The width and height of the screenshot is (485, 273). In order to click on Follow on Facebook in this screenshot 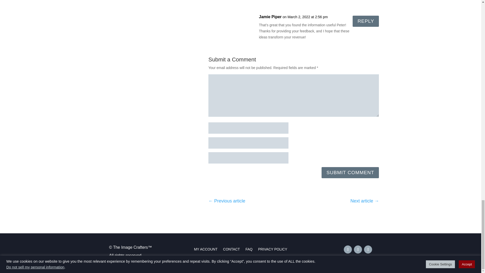, I will do `click(348, 249)`.